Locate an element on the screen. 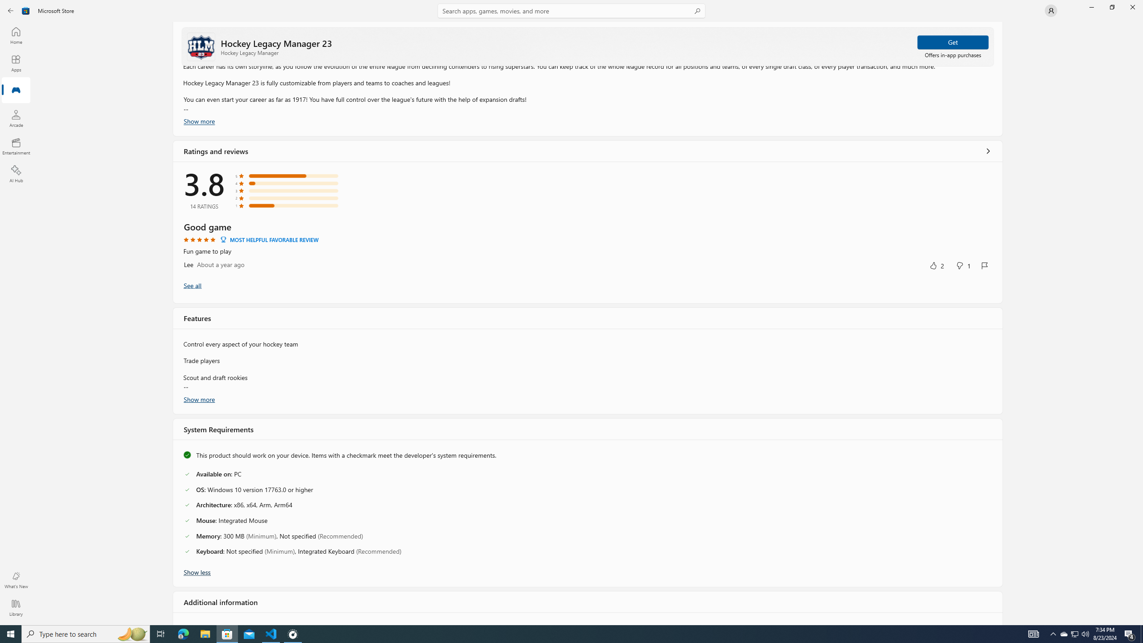 Image resolution: width=1143 pixels, height=643 pixels. Report review is located at coordinates (984, 265).